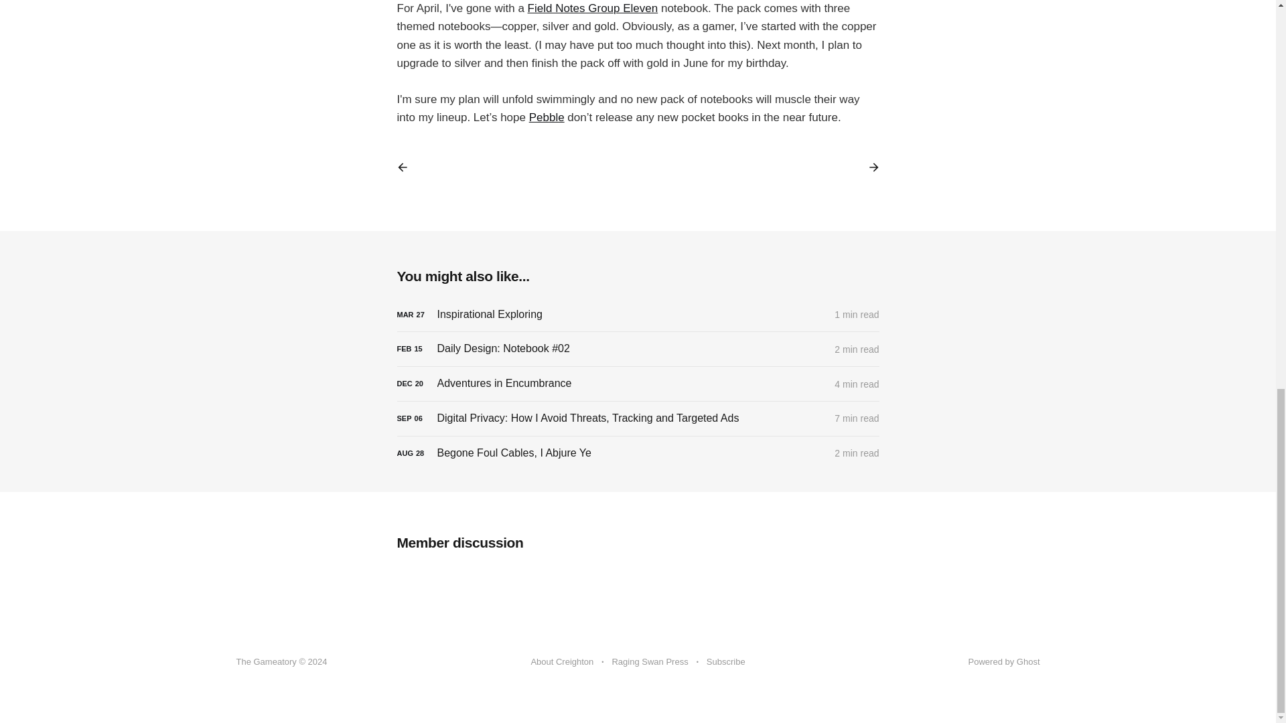 This screenshot has width=1286, height=723. I want to click on Field Notes Group Eleven, so click(593, 8).